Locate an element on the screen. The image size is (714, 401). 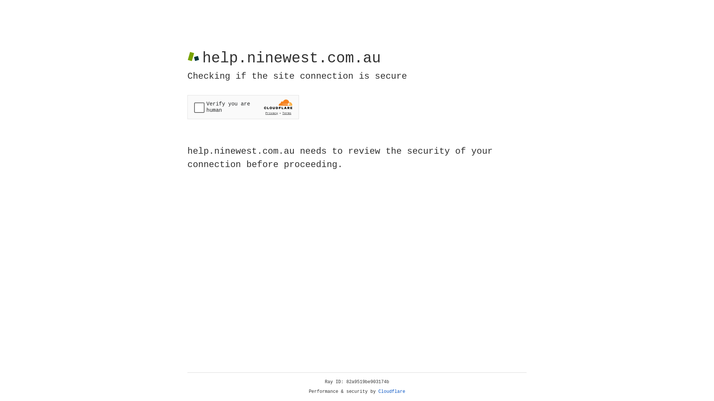
Widget containing a Cloudflare security challenge is located at coordinates (243, 107).